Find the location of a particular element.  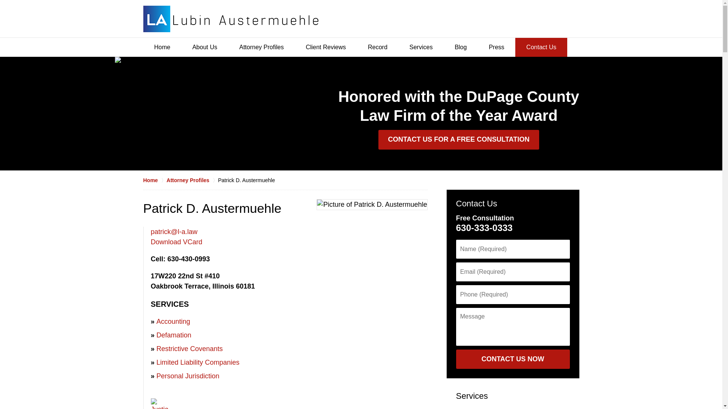

Contact Us is located at coordinates (476, 203).